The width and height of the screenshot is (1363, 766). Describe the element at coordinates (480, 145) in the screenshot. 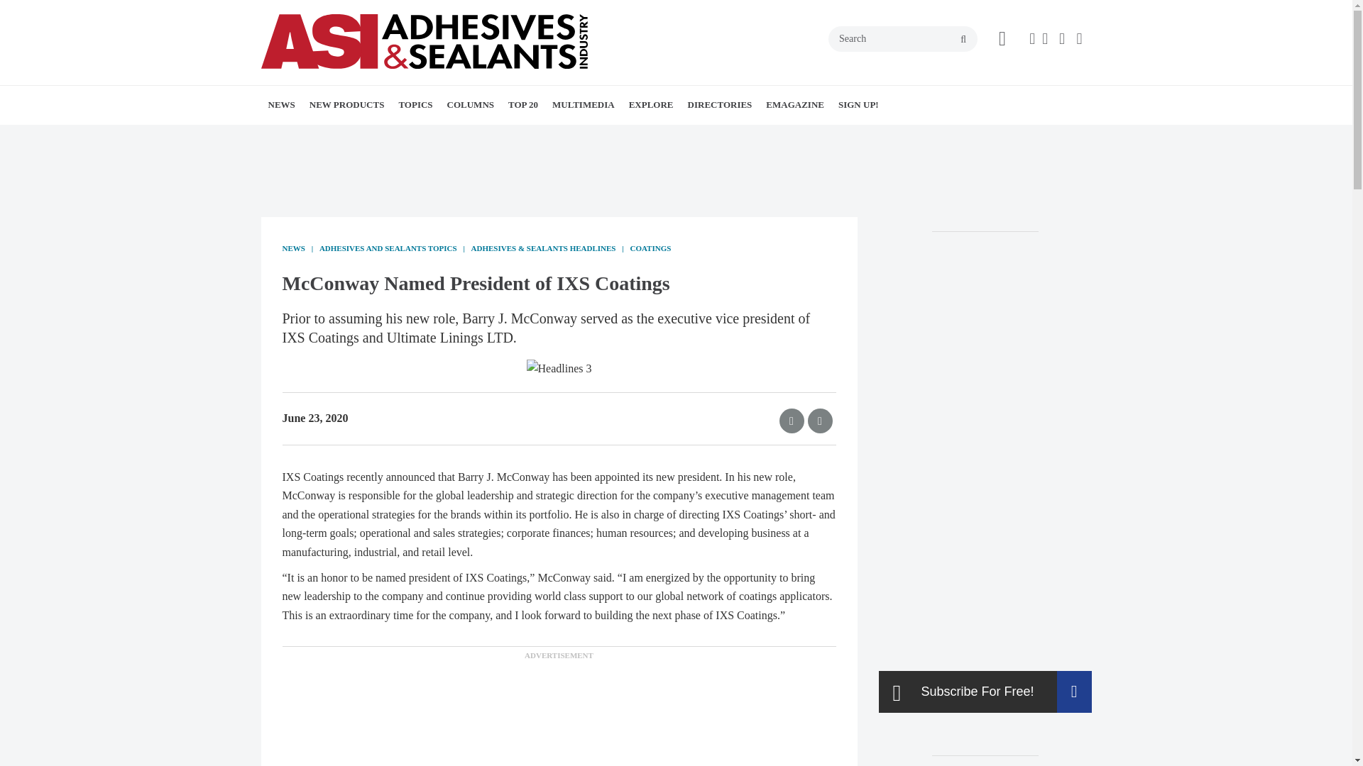

I see `FINISHED ADHESIVES AND SEALANTS` at that location.